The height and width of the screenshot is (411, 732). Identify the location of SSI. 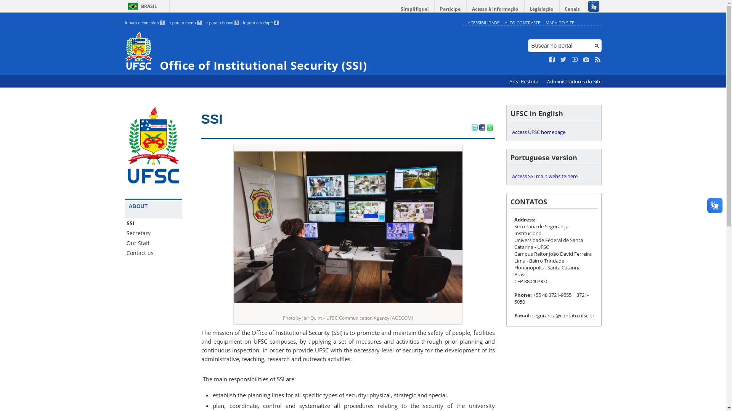
(154, 223).